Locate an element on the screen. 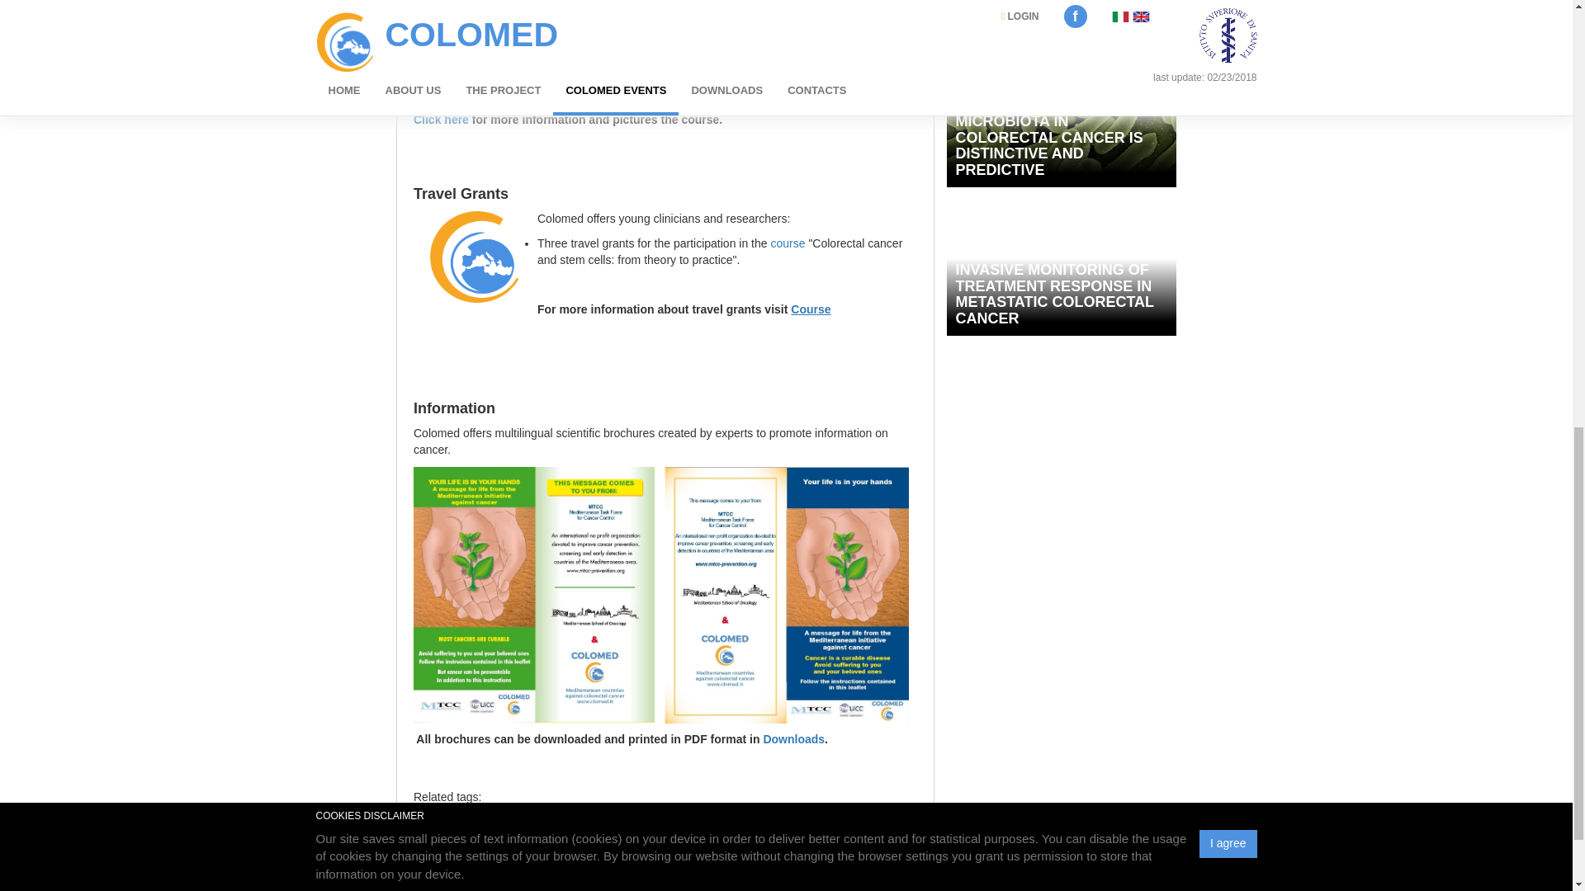 Image resolution: width=1585 pixels, height=891 pixels. FELLOWSHIP is located at coordinates (702, 832).